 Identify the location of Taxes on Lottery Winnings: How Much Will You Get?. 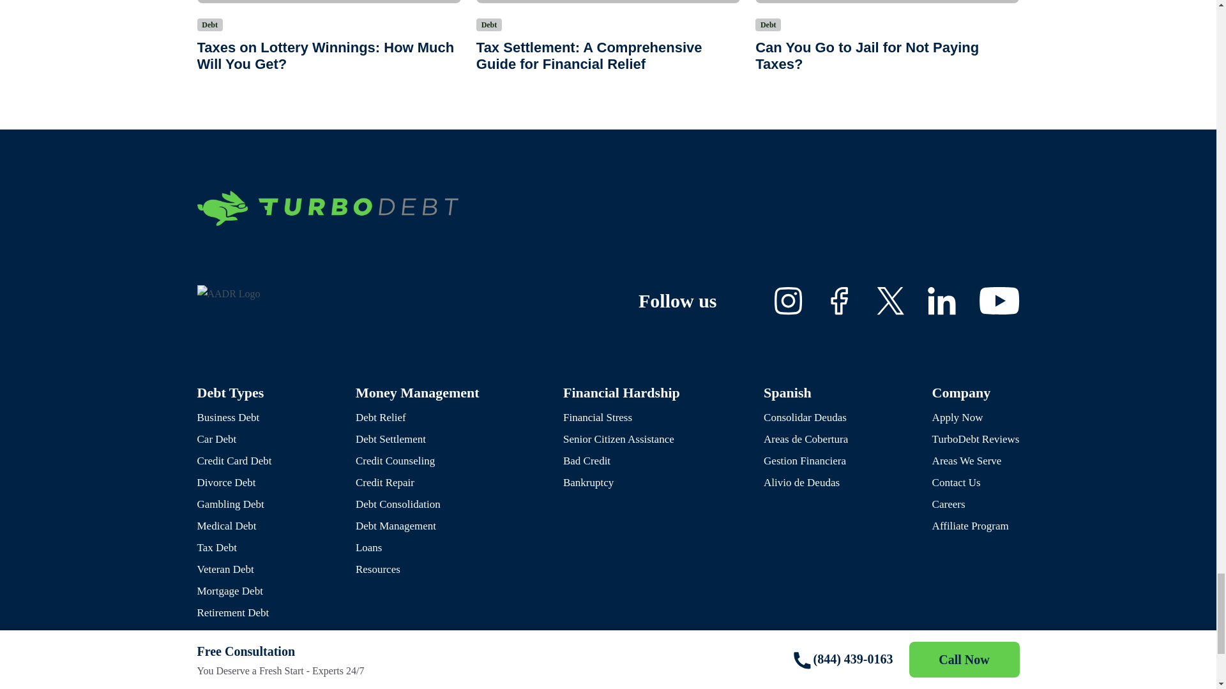
(328, 1).